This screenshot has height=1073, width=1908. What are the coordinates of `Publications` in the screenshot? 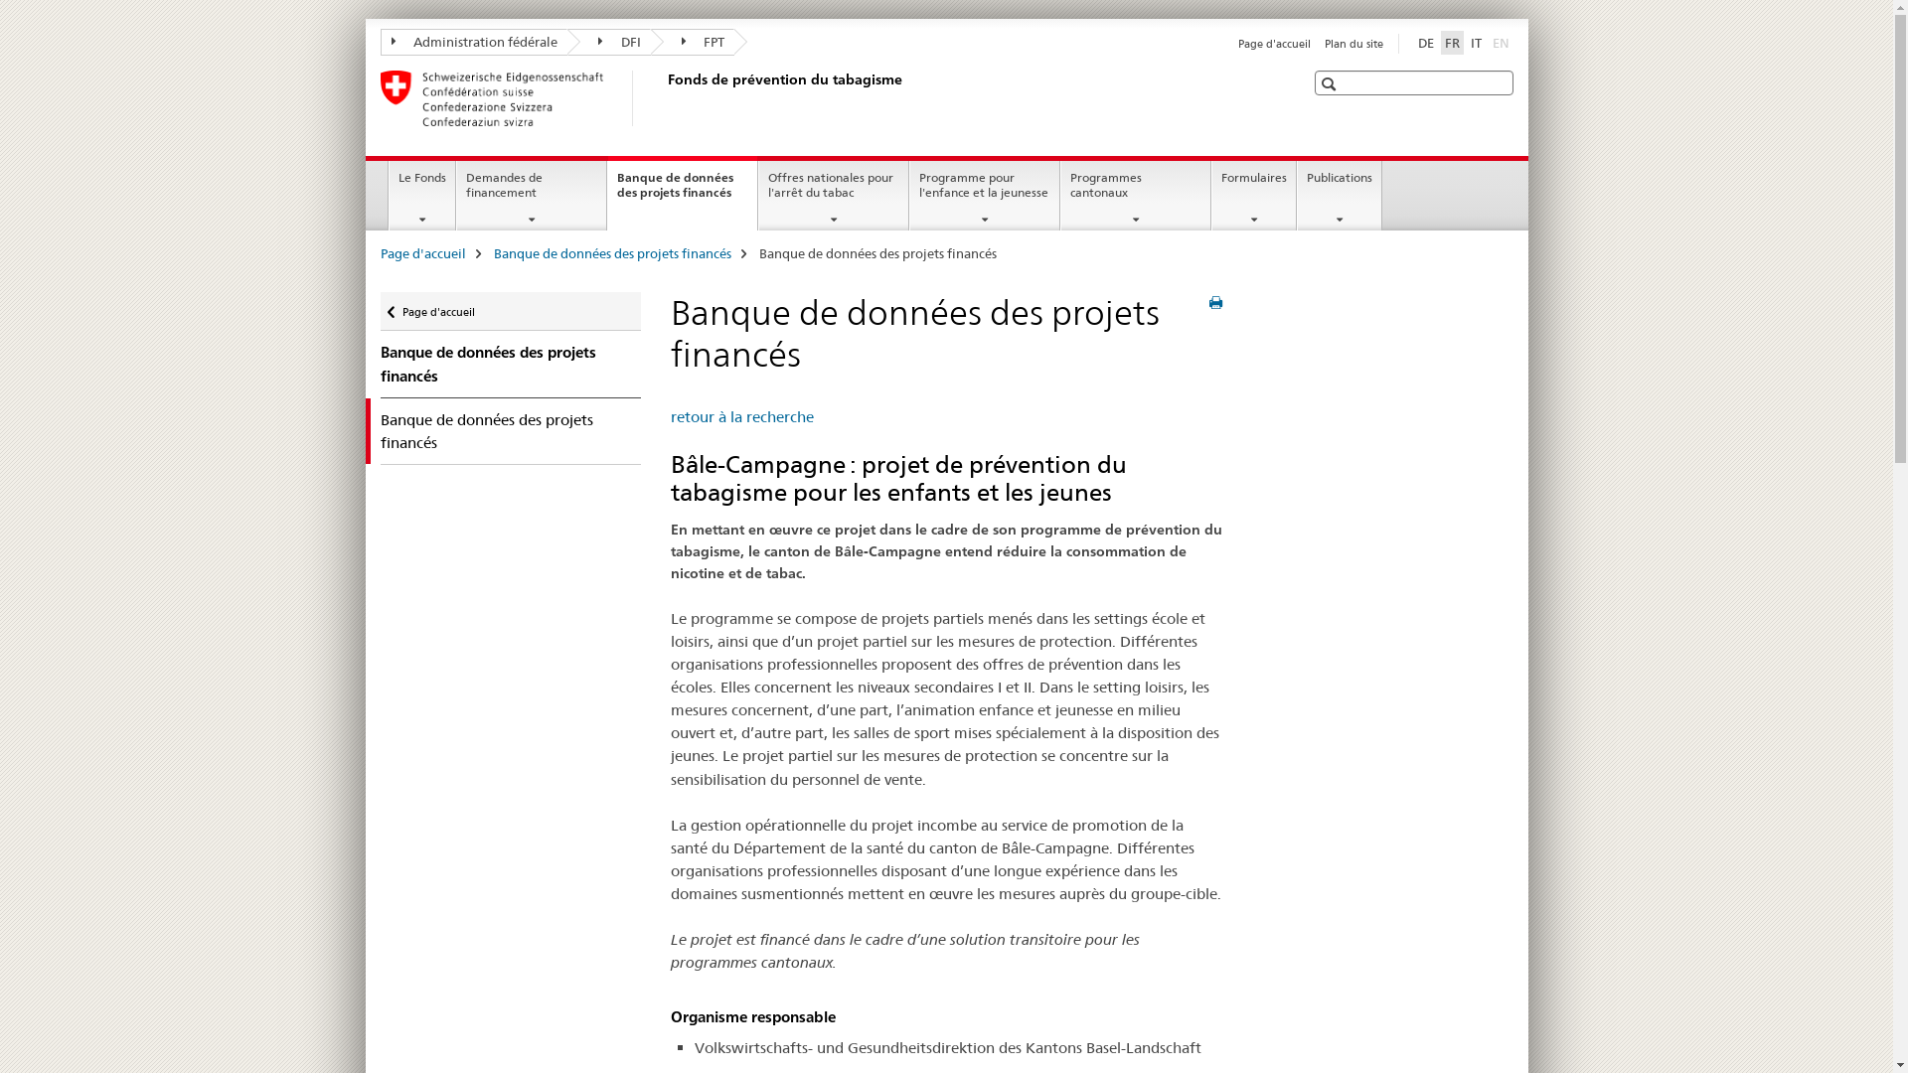 It's located at (1340, 196).